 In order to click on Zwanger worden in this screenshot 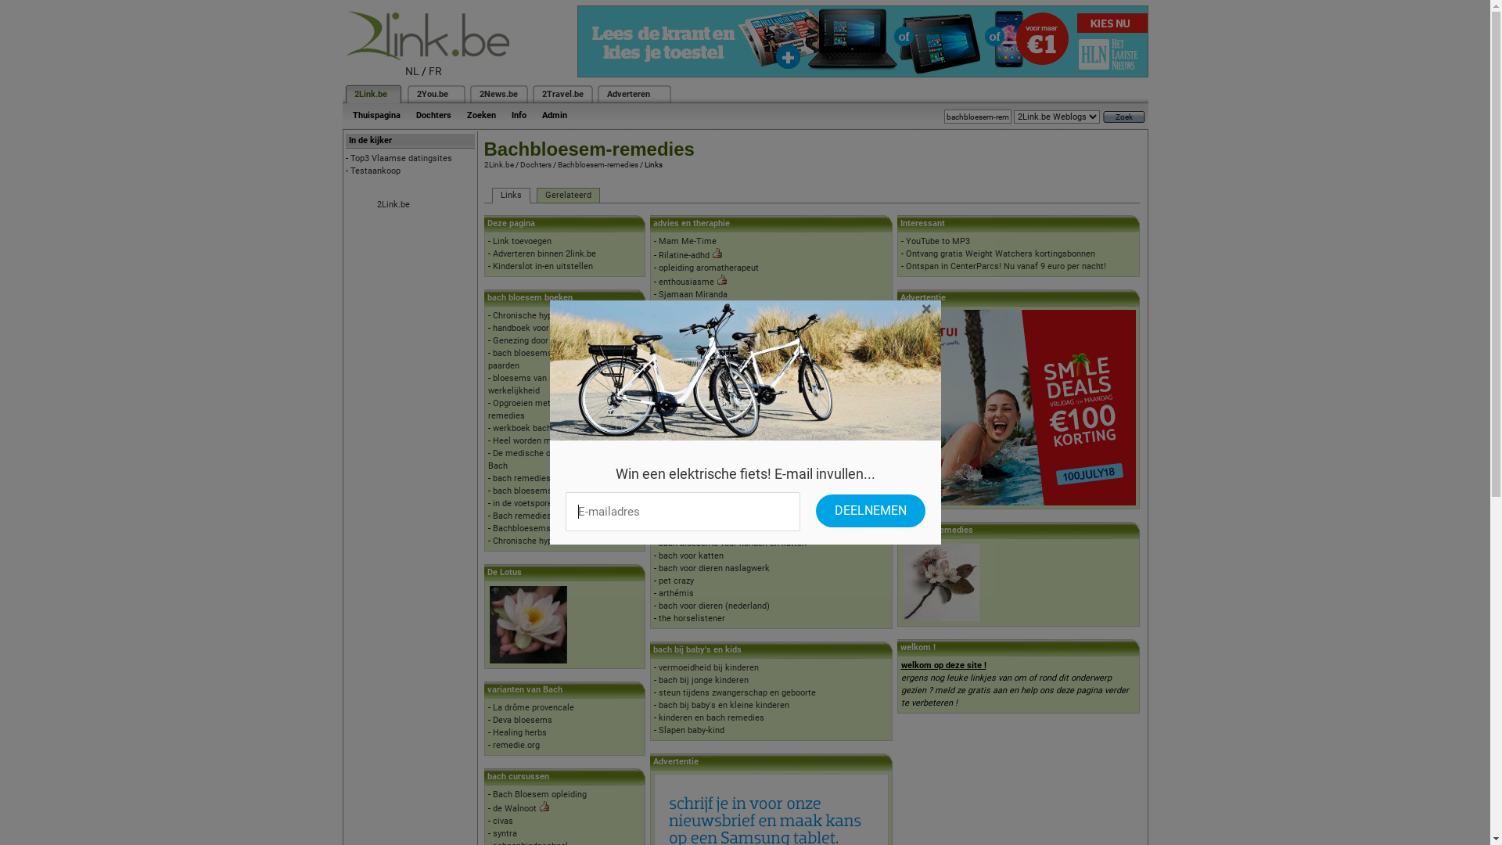, I will do `click(691, 444)`.